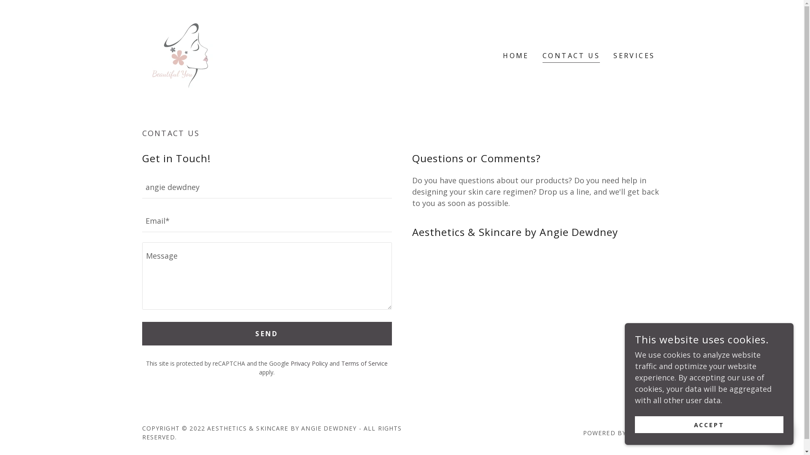  What do you see at coordinates (571, 56) in the screenshot?
I see `CONTACT US` at bounding box center [571, 56].